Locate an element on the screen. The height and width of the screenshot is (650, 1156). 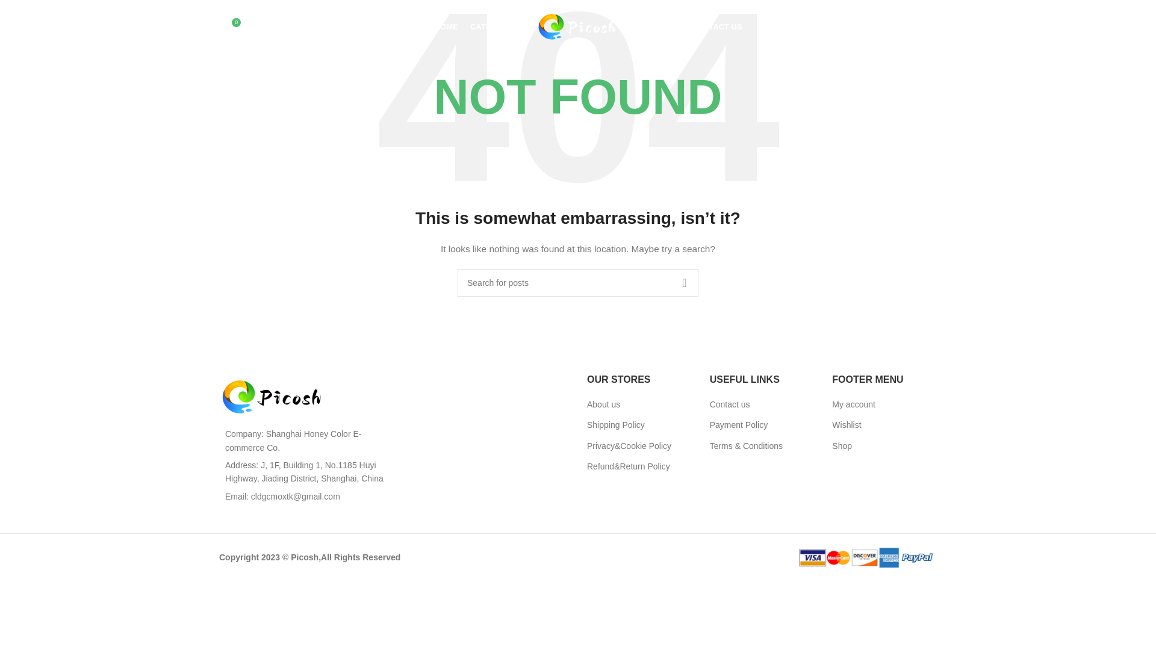
Wishlist is located at coordinates (847, 425).